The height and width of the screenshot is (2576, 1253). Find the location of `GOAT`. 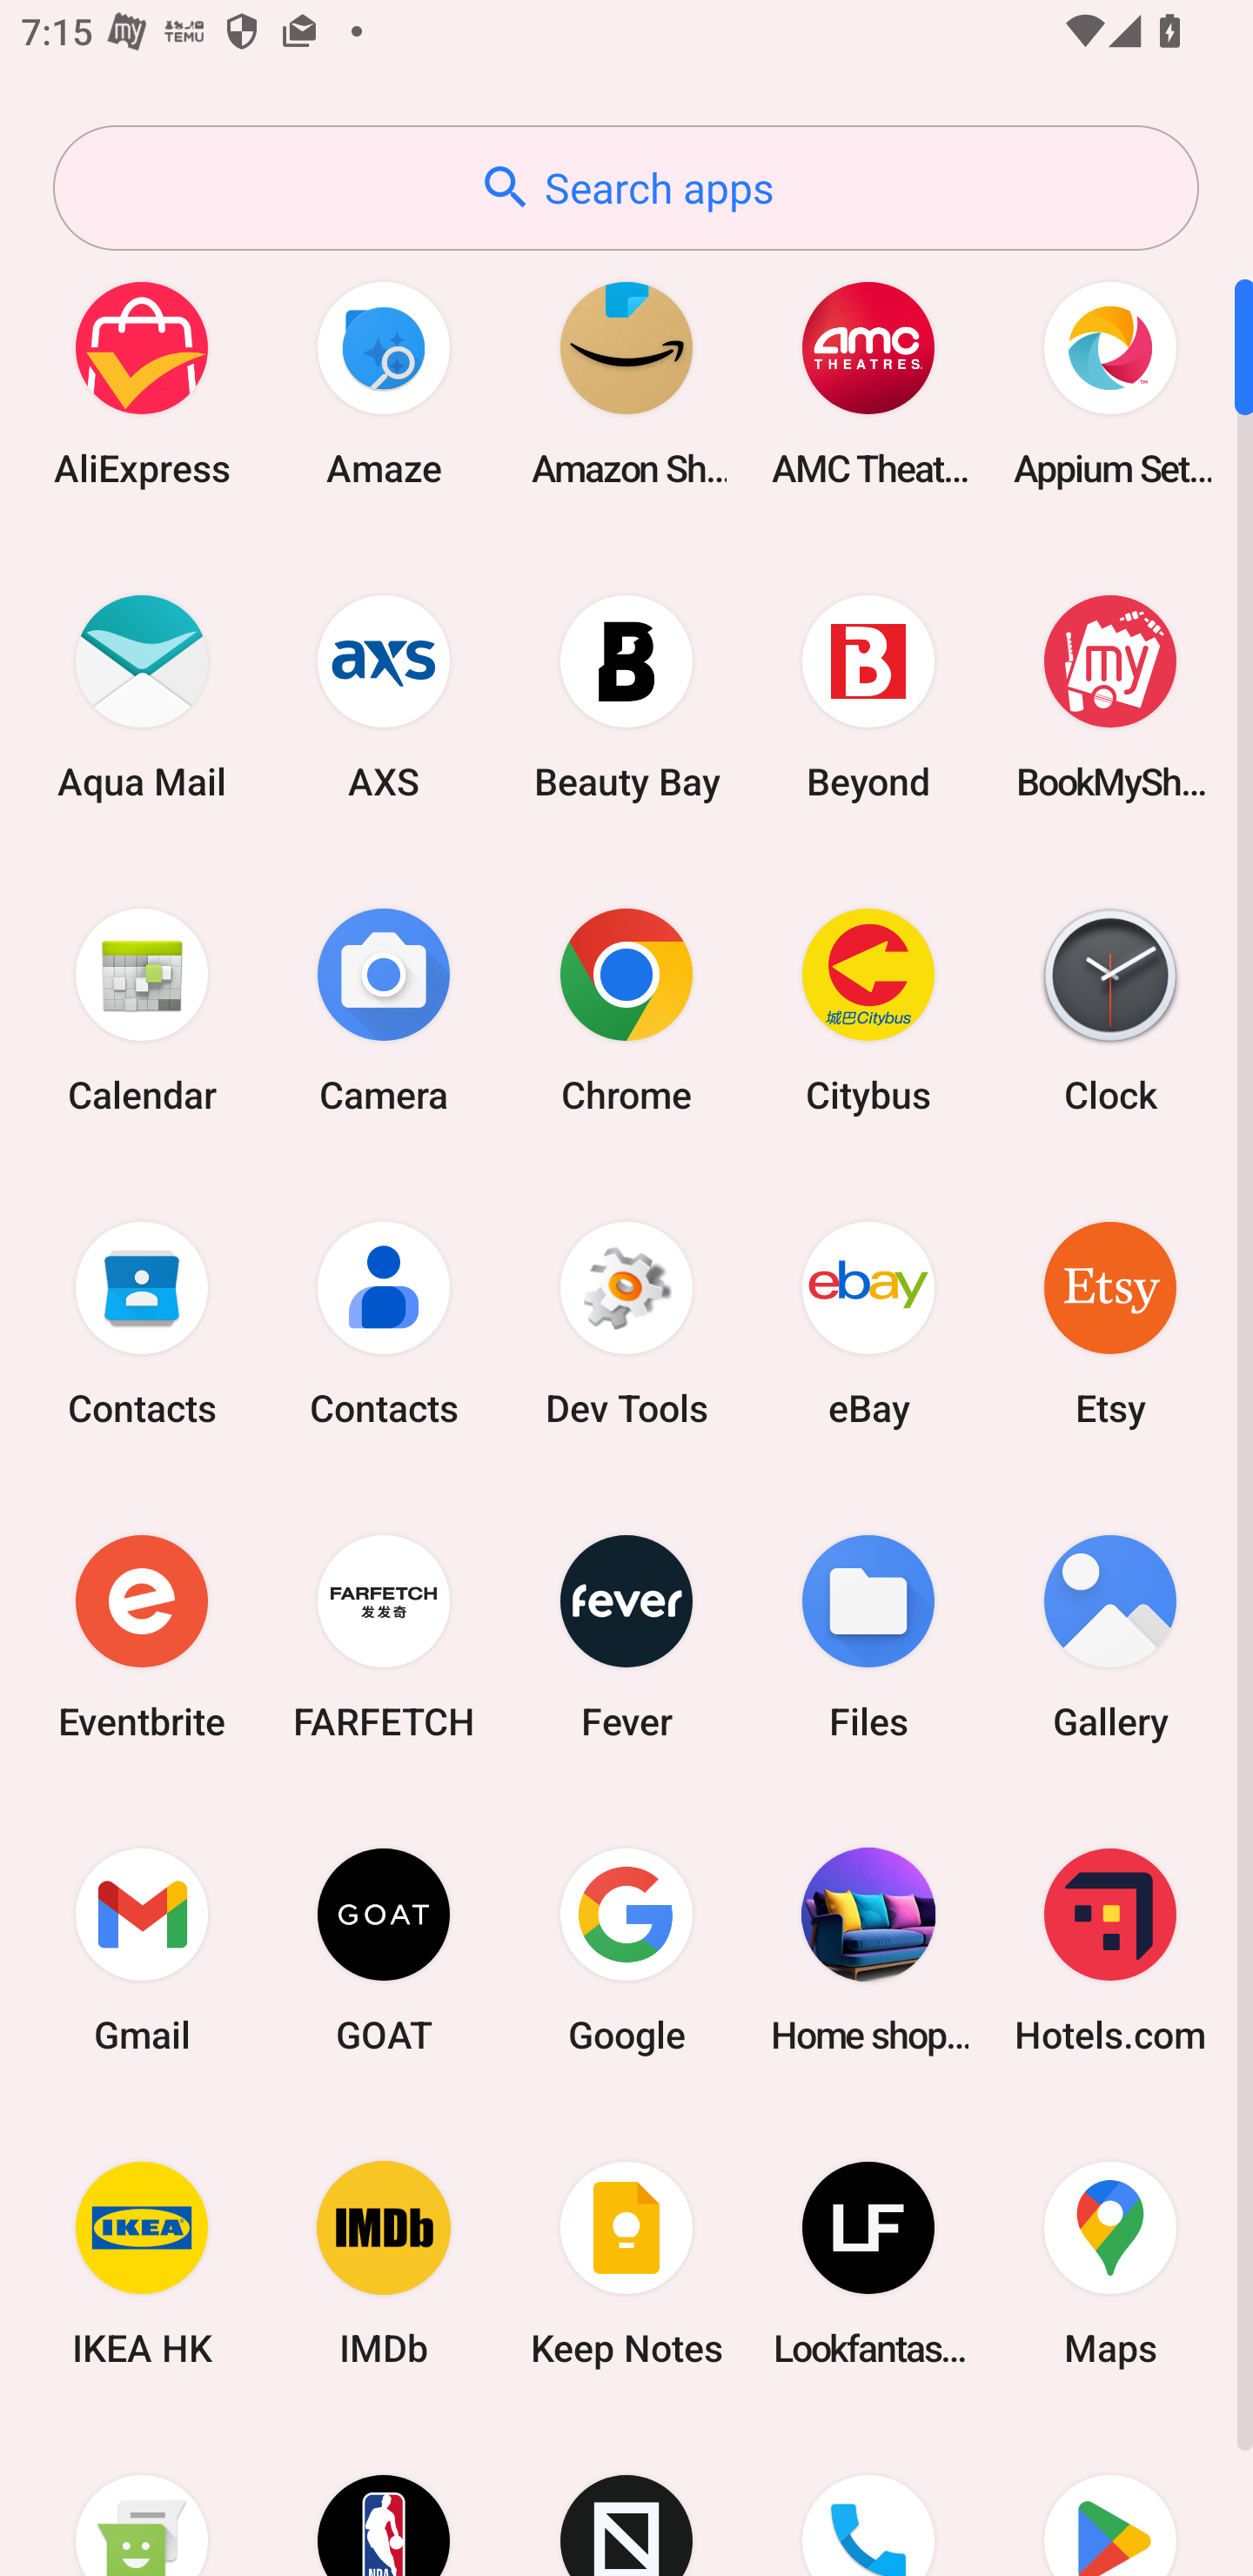

GOAT is located at coordinates (384, 1949).